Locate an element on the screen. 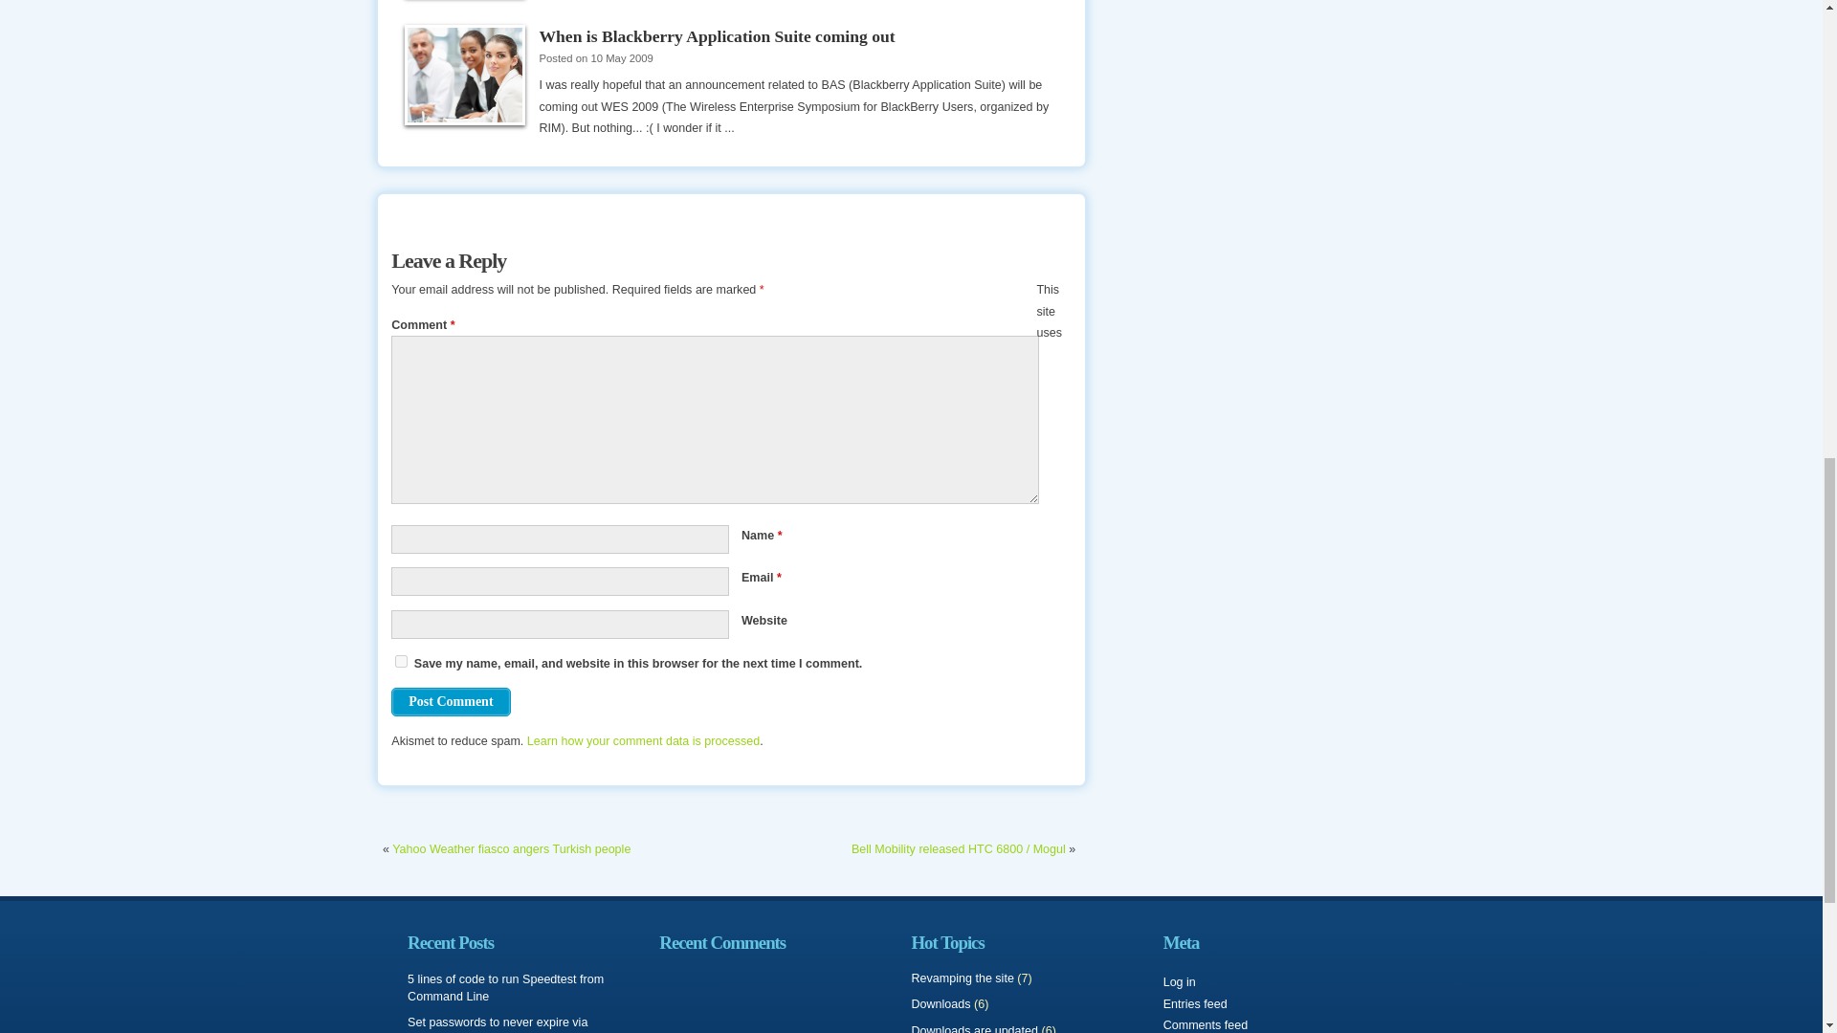 The image size is (1837, 1033). Downloads is located at coordinates (940, 1004).